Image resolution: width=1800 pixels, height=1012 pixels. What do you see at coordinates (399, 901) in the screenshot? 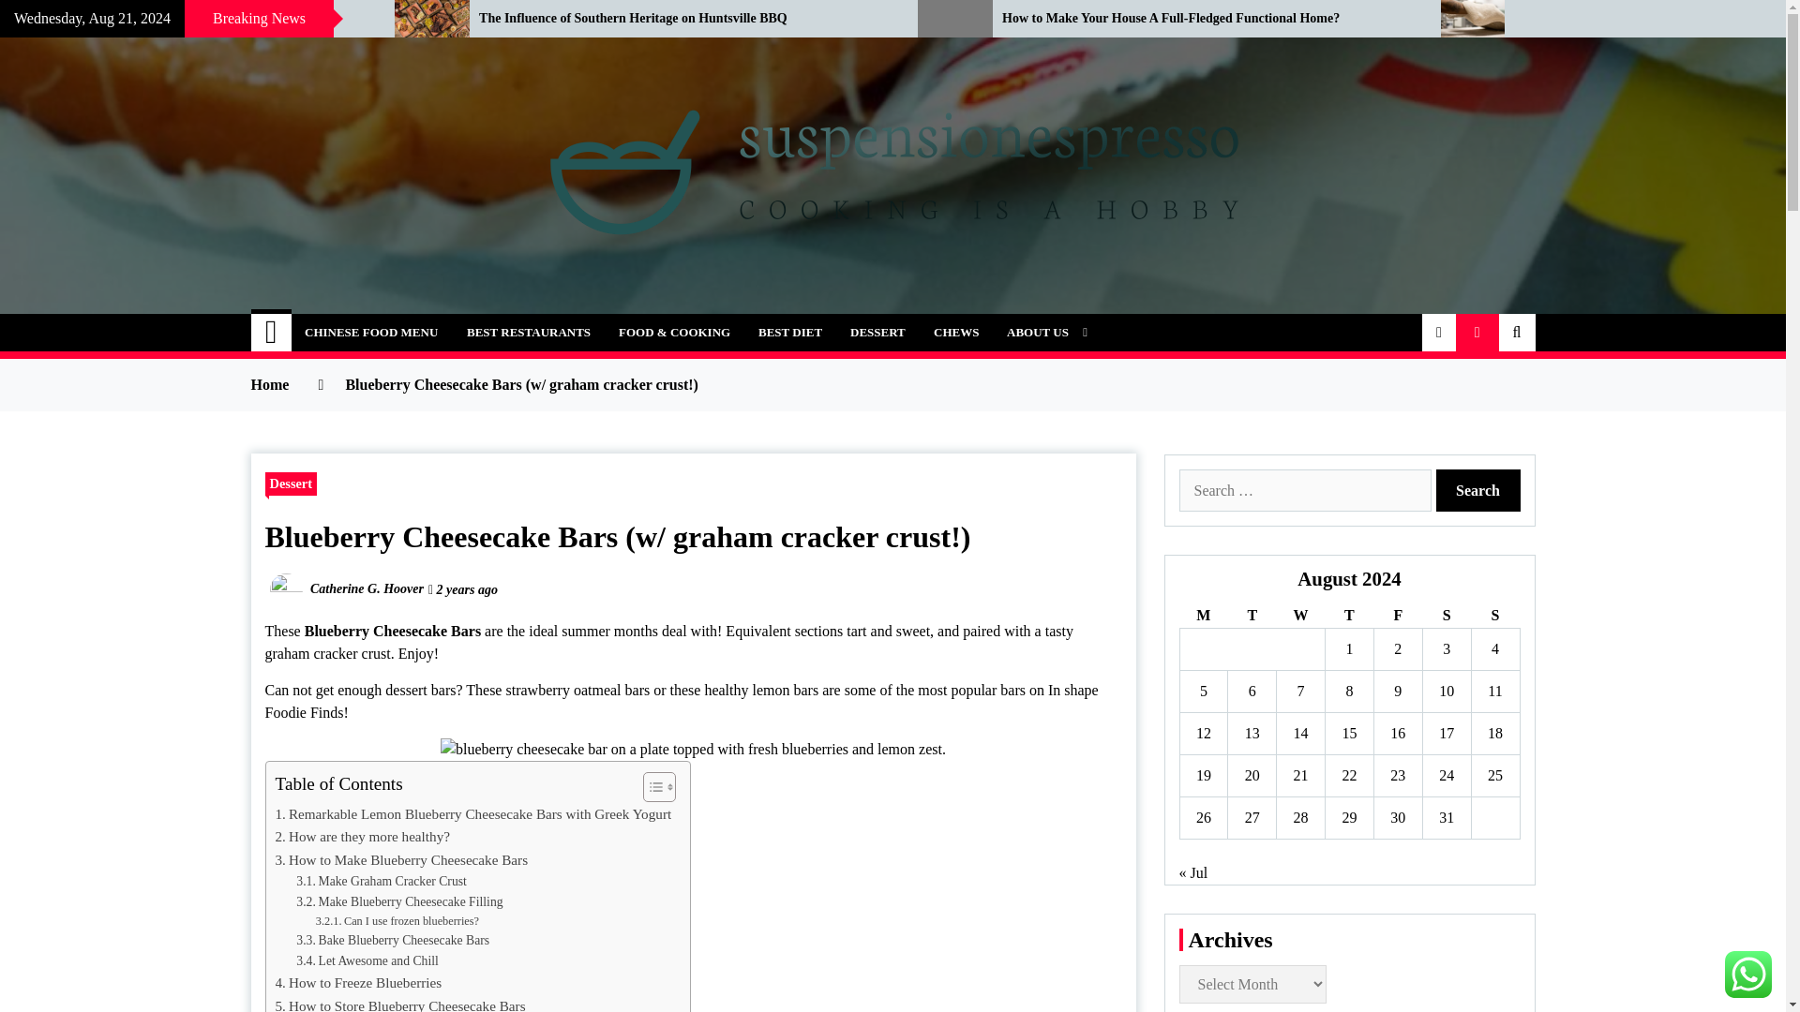
I see `Make Blueberry Cheesecake Filling` at bounding box center [399, 901].